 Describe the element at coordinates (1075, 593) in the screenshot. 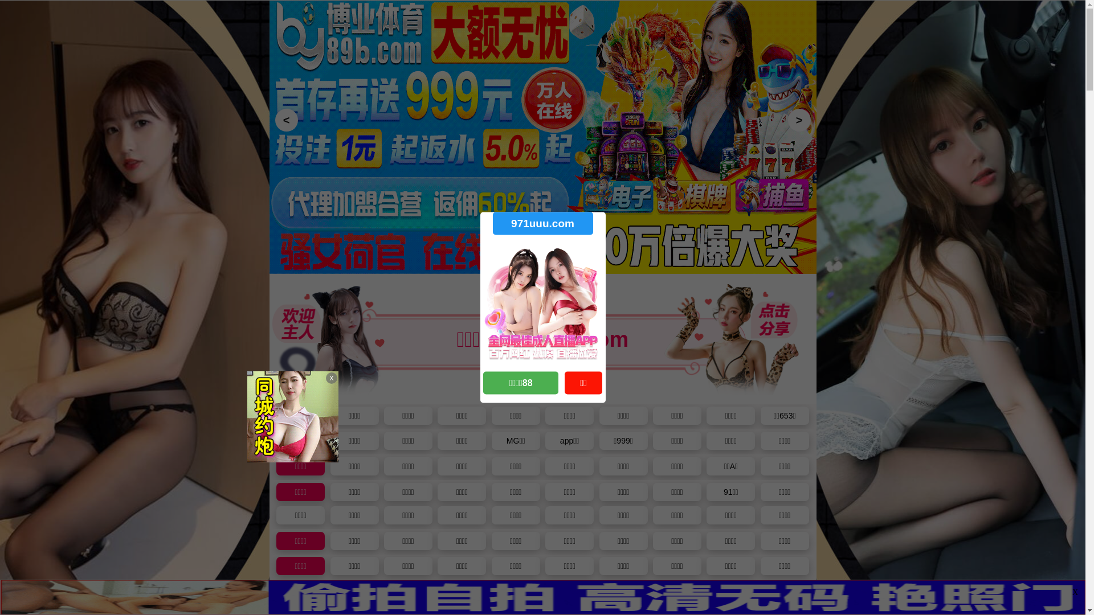

I see `X` at that location.